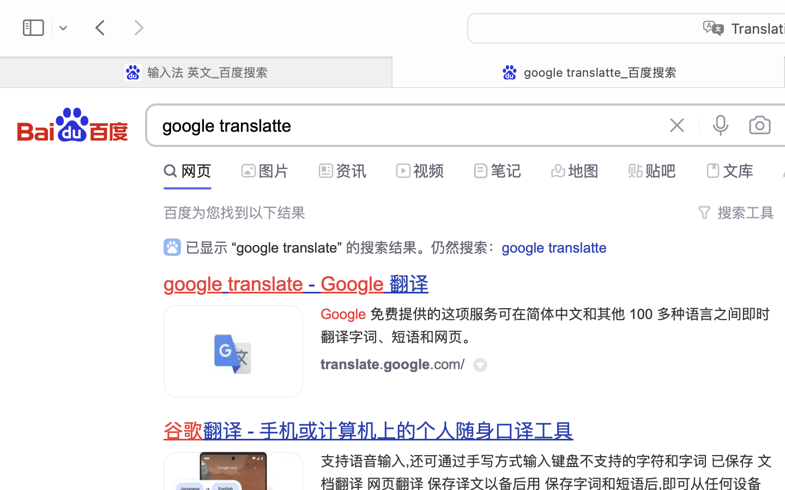 This screenshot has height=490, width=785. What do you see at coordinates (266, 284) in the screenshot?
I see `translate` at bounding box center [266, 284].